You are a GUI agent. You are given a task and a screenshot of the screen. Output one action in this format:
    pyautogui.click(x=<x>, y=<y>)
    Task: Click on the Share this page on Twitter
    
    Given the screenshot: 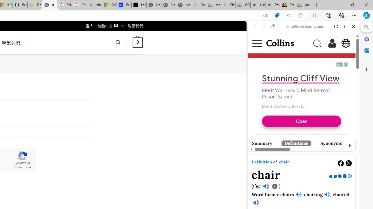 What is the action you would take?
    pyautogui.click(x=349, y=163)
    